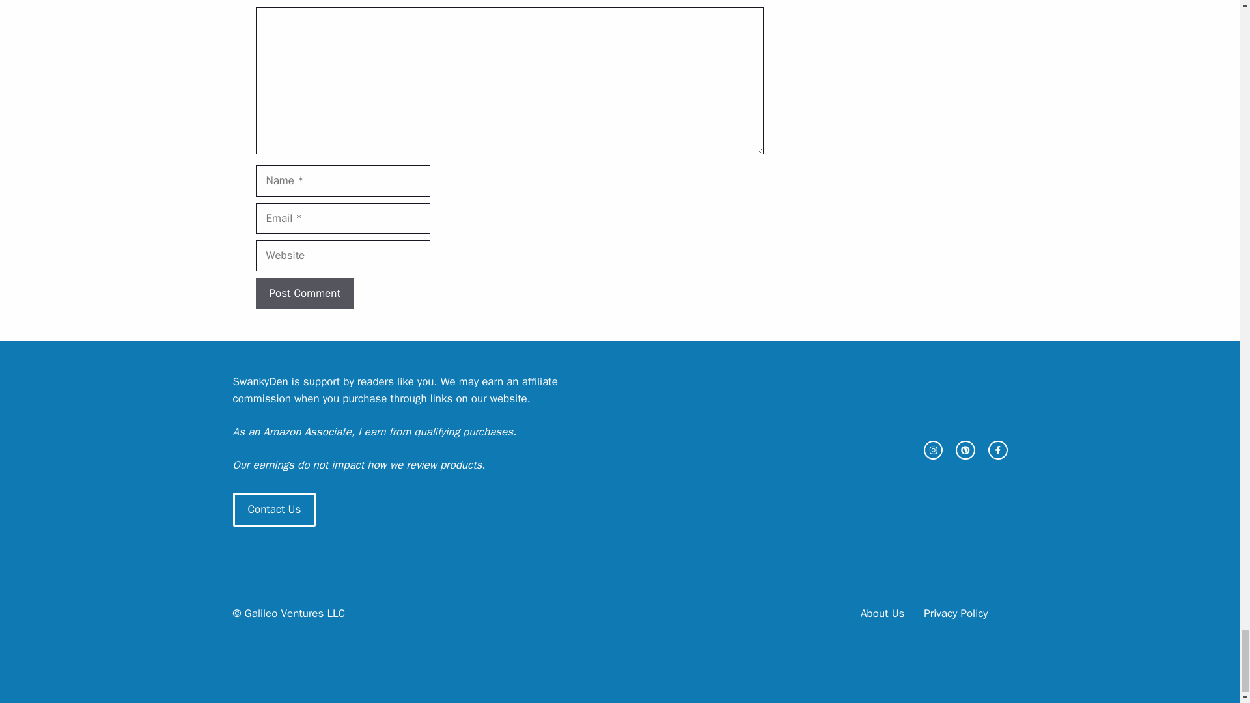 The image size is (1250, 703). I want to click on Post Comment, so click(304, 293).